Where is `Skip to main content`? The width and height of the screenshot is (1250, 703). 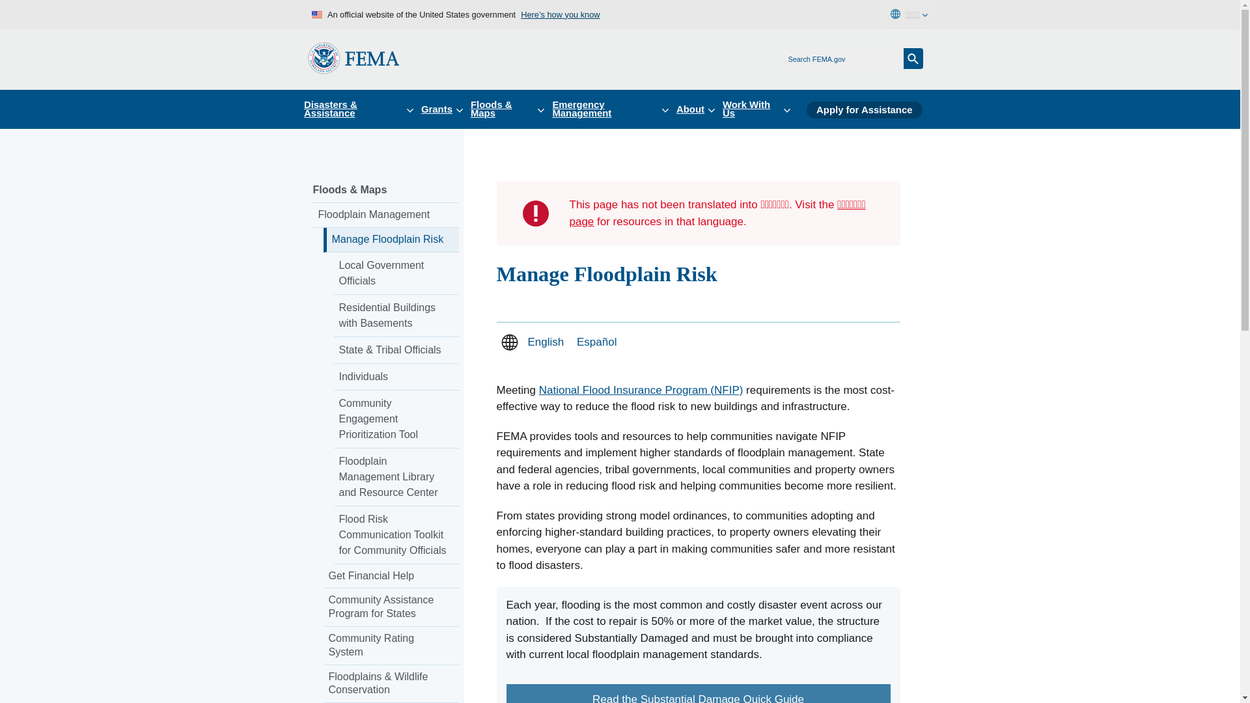 Skip to main content is located at coordinates (14, 14).